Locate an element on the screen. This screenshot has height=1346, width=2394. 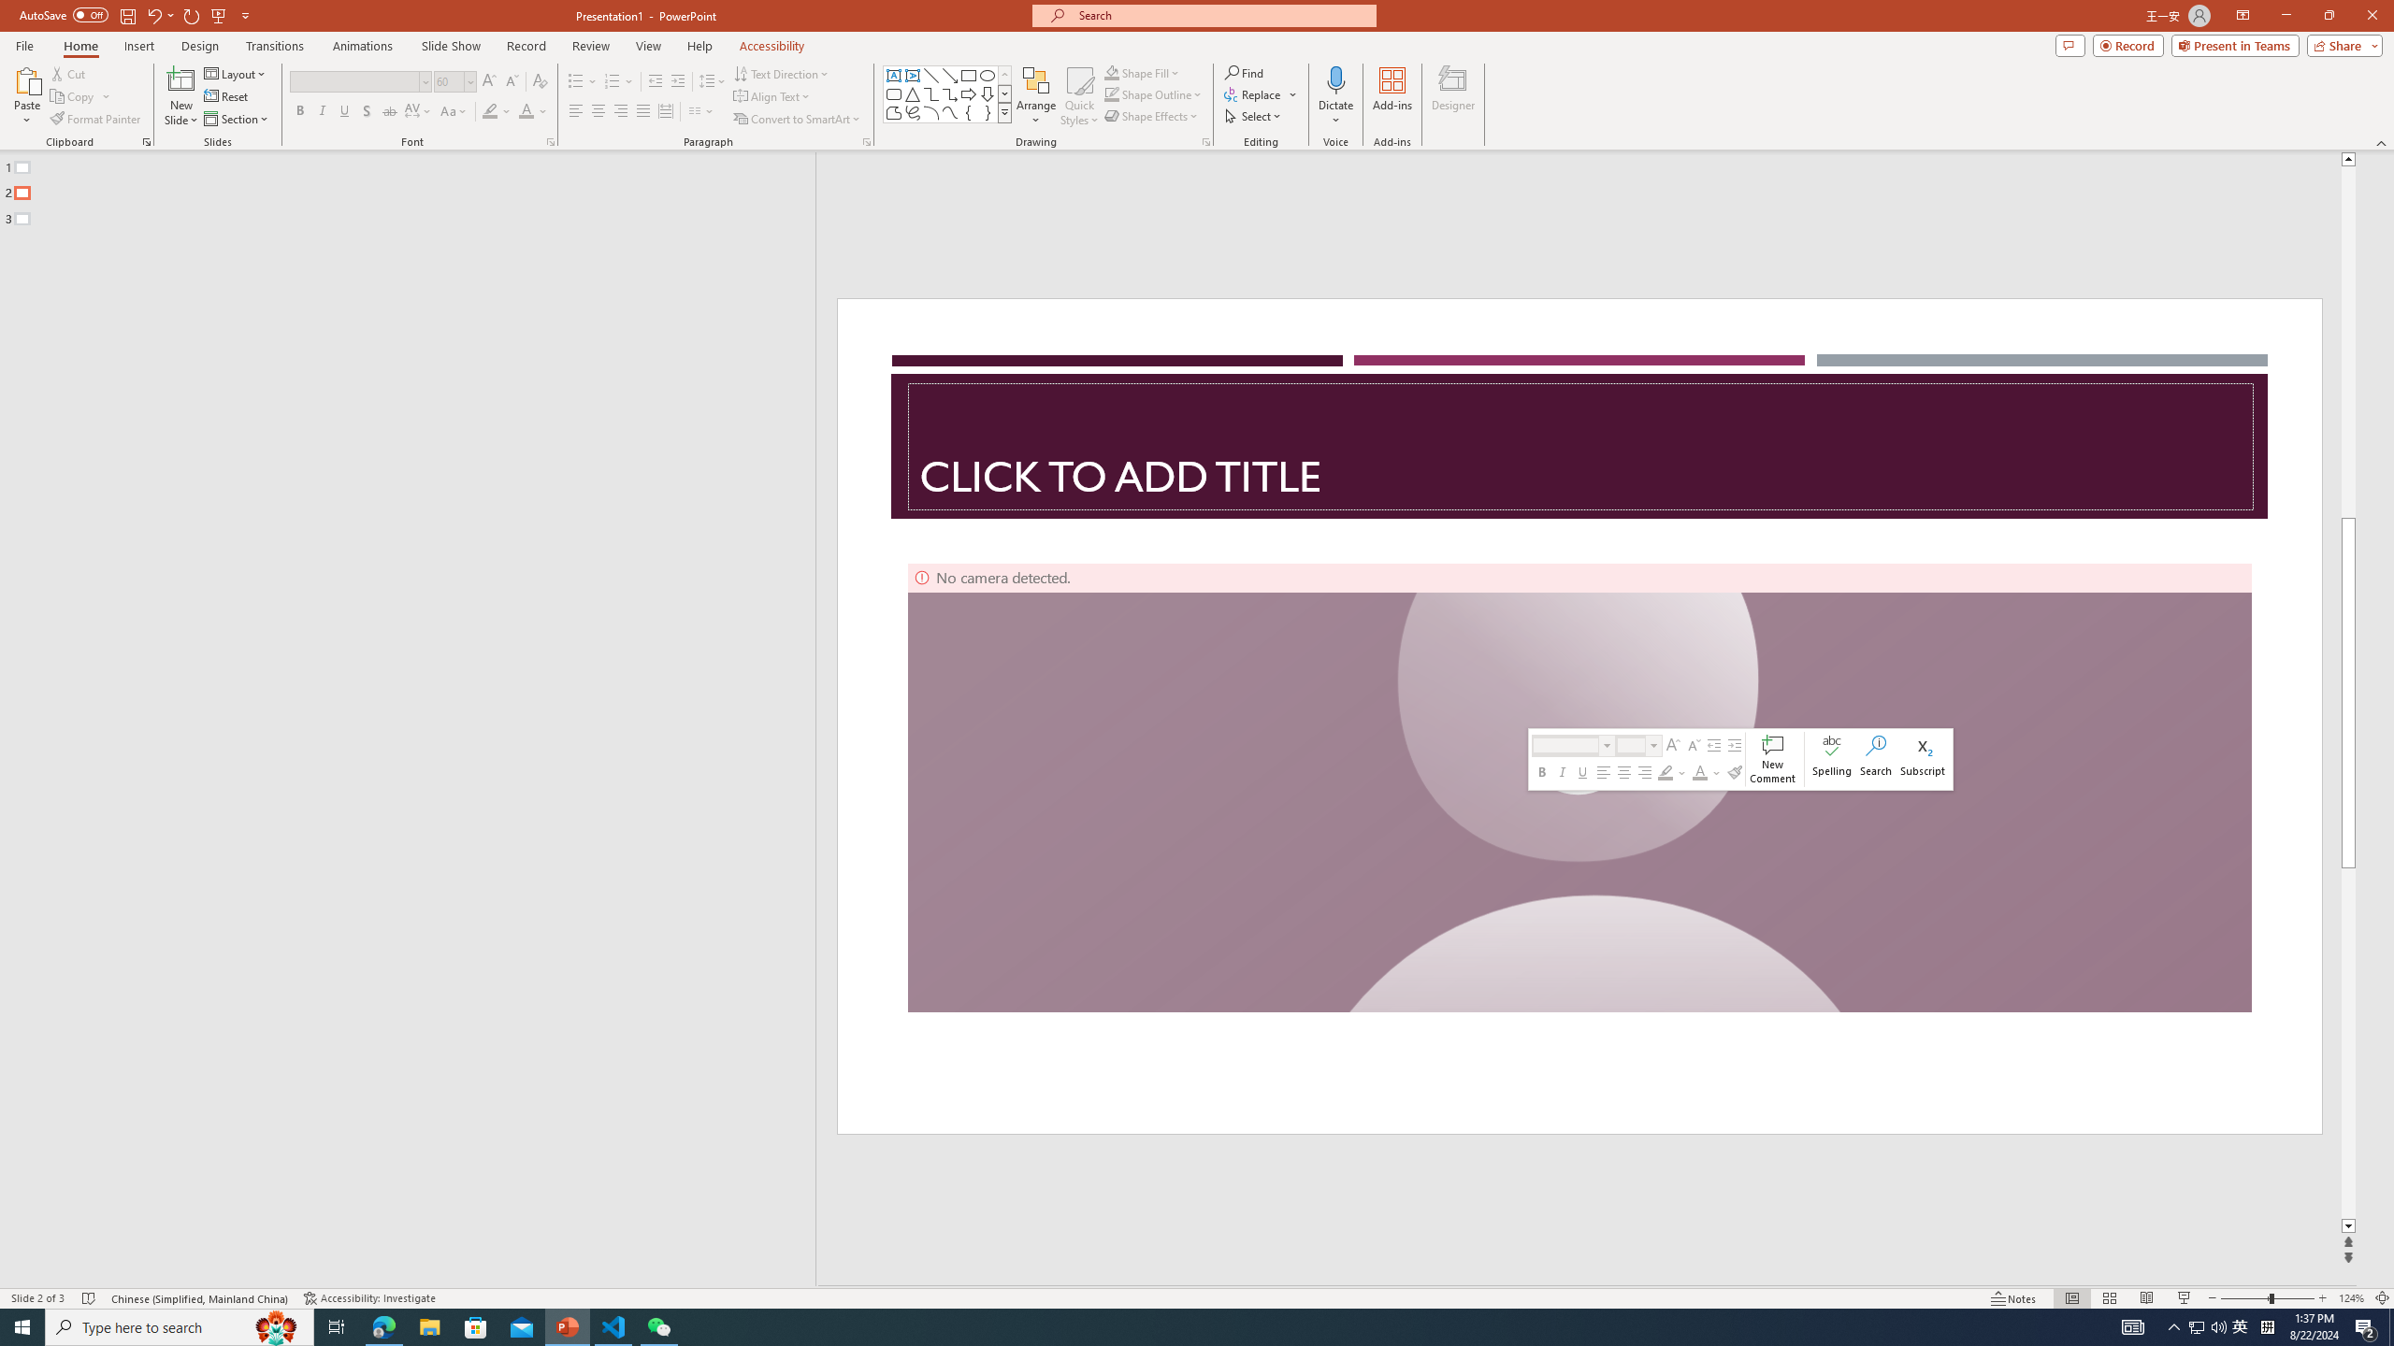
Center is located at coordinates (598, 112).